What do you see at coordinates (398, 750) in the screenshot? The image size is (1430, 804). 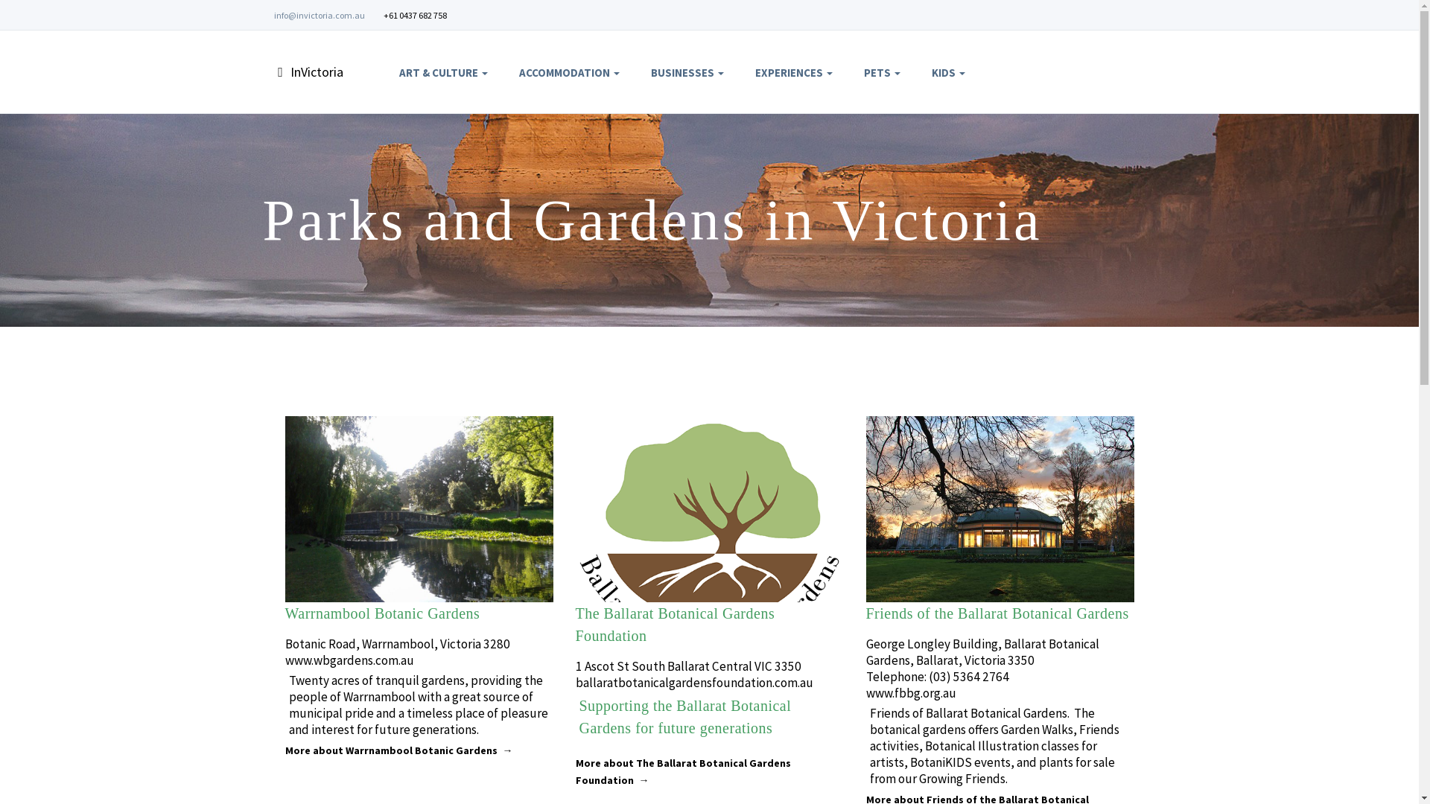 I see `More about Warrnambool Botanic Gardens` at bounding box center [398, 750].